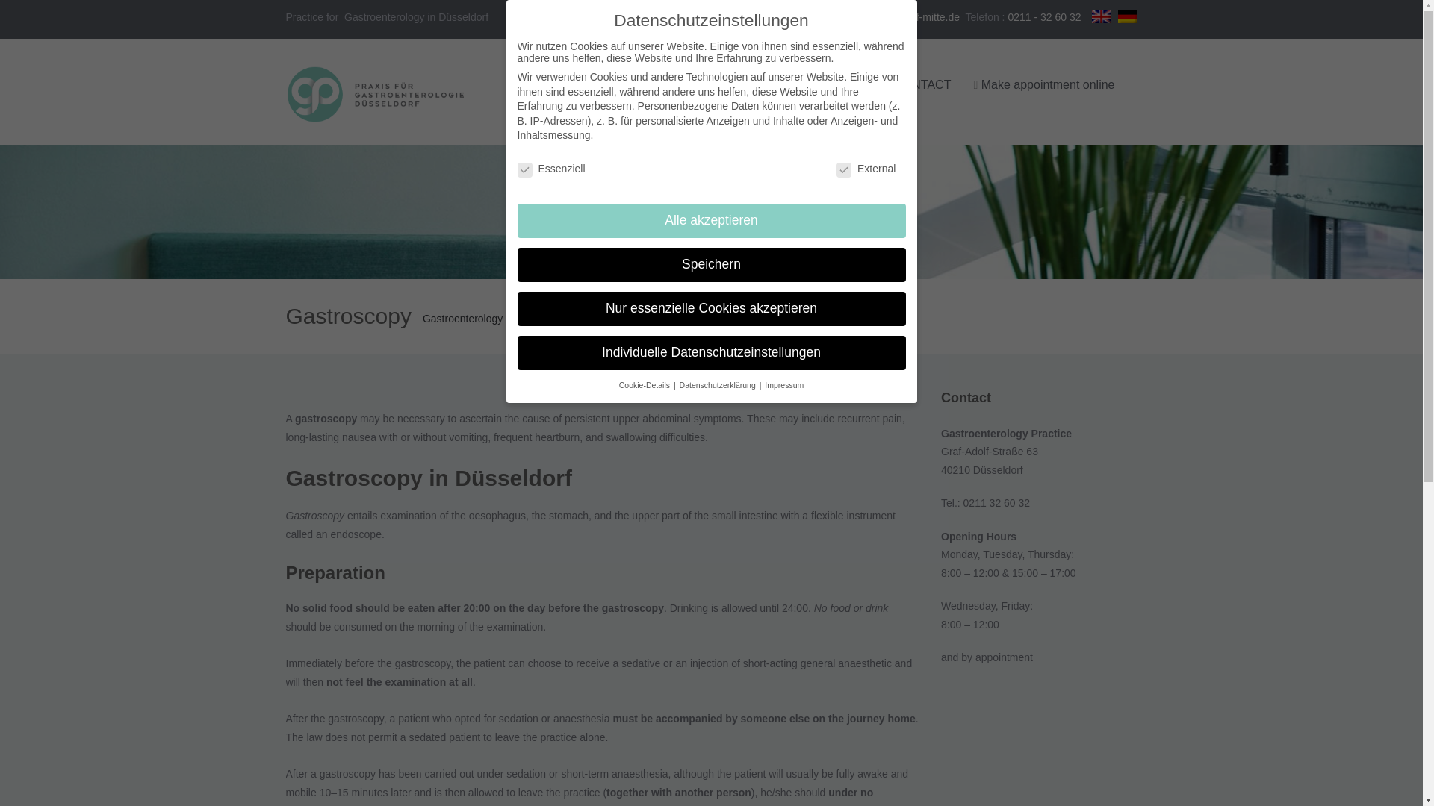 The width and height of the screenshot is (1434, 806). I want to click on Cookie-Details, so click(645, 384).